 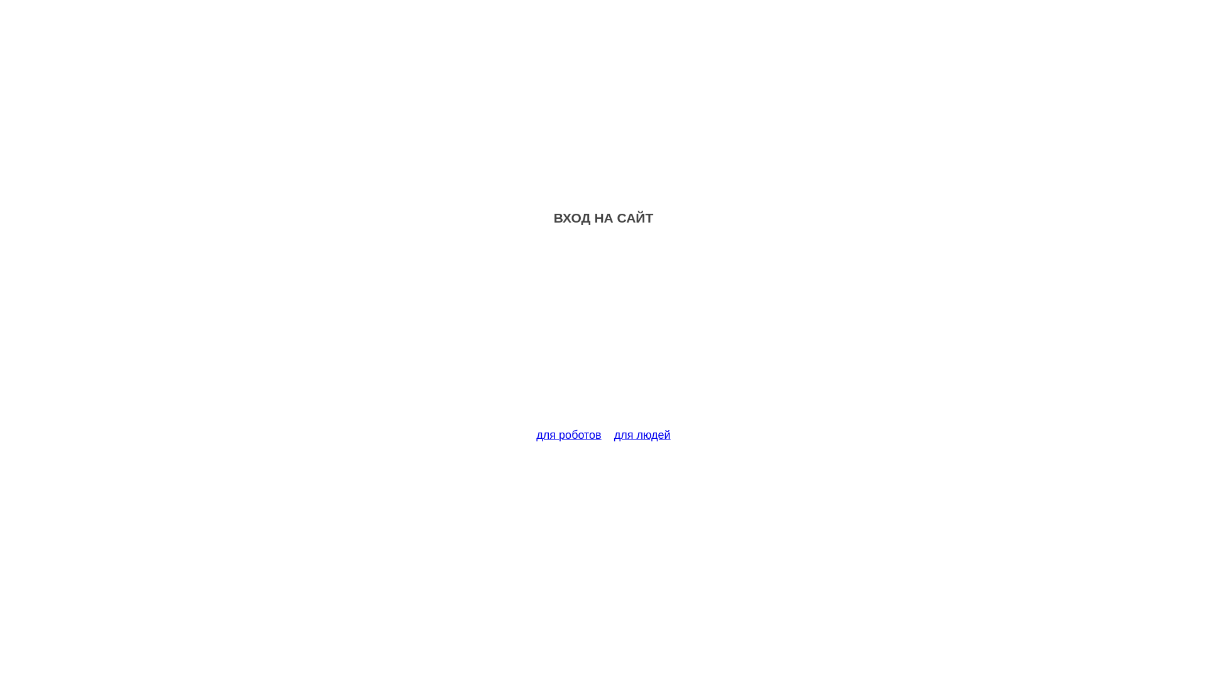 I want to click on Advertisement, so click(x=603, y=334).